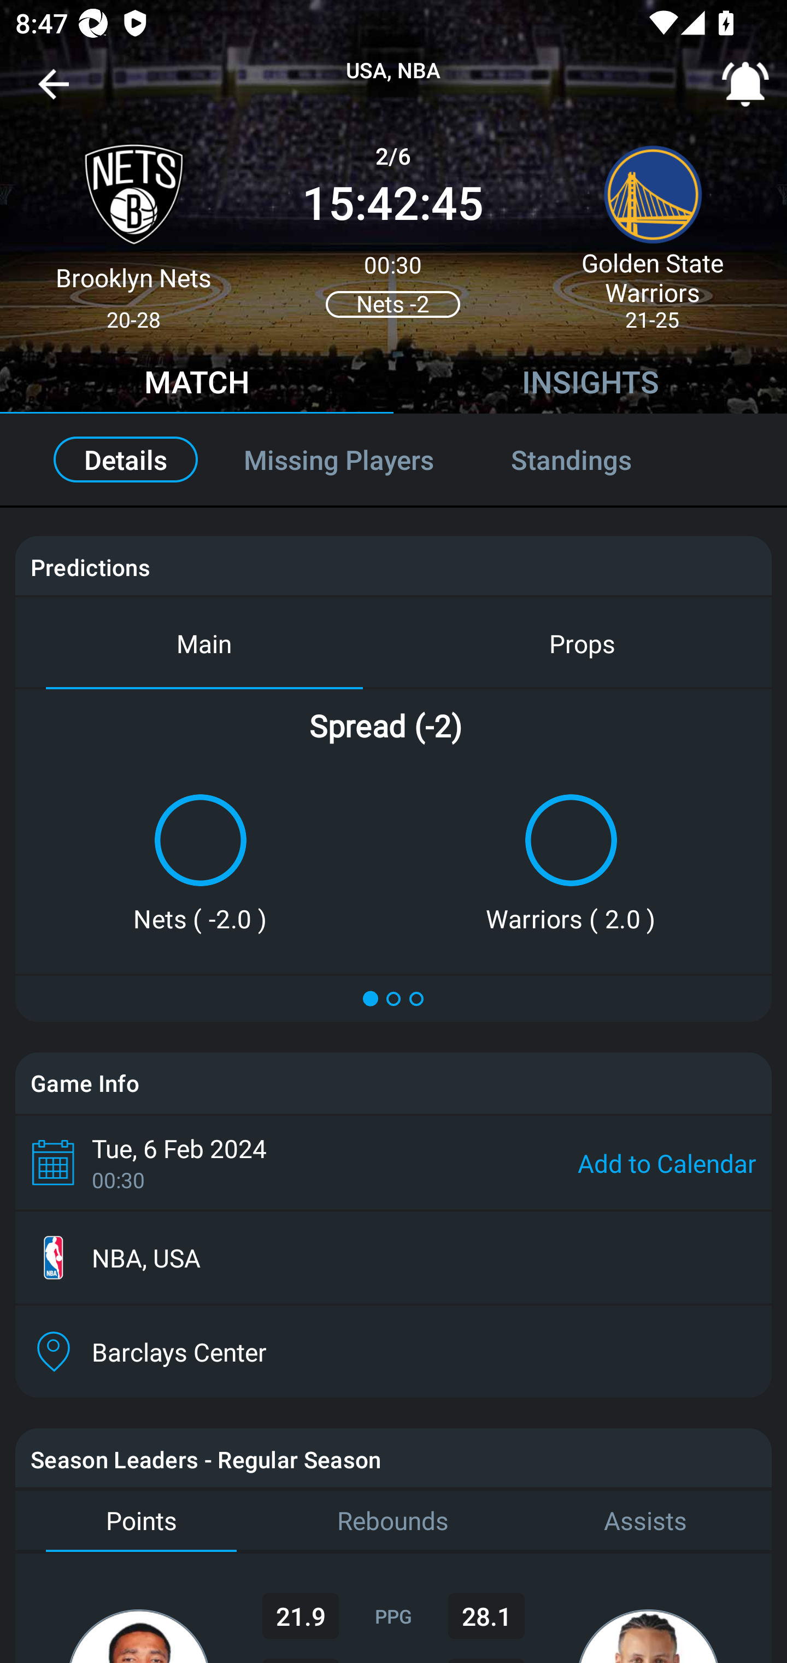 Image resolution: width=787 pixels, height=1663 pixels. What do you see at coordinates (595, 460) in the screenshot?
I see `Standings` at bounding box center [595, 460].